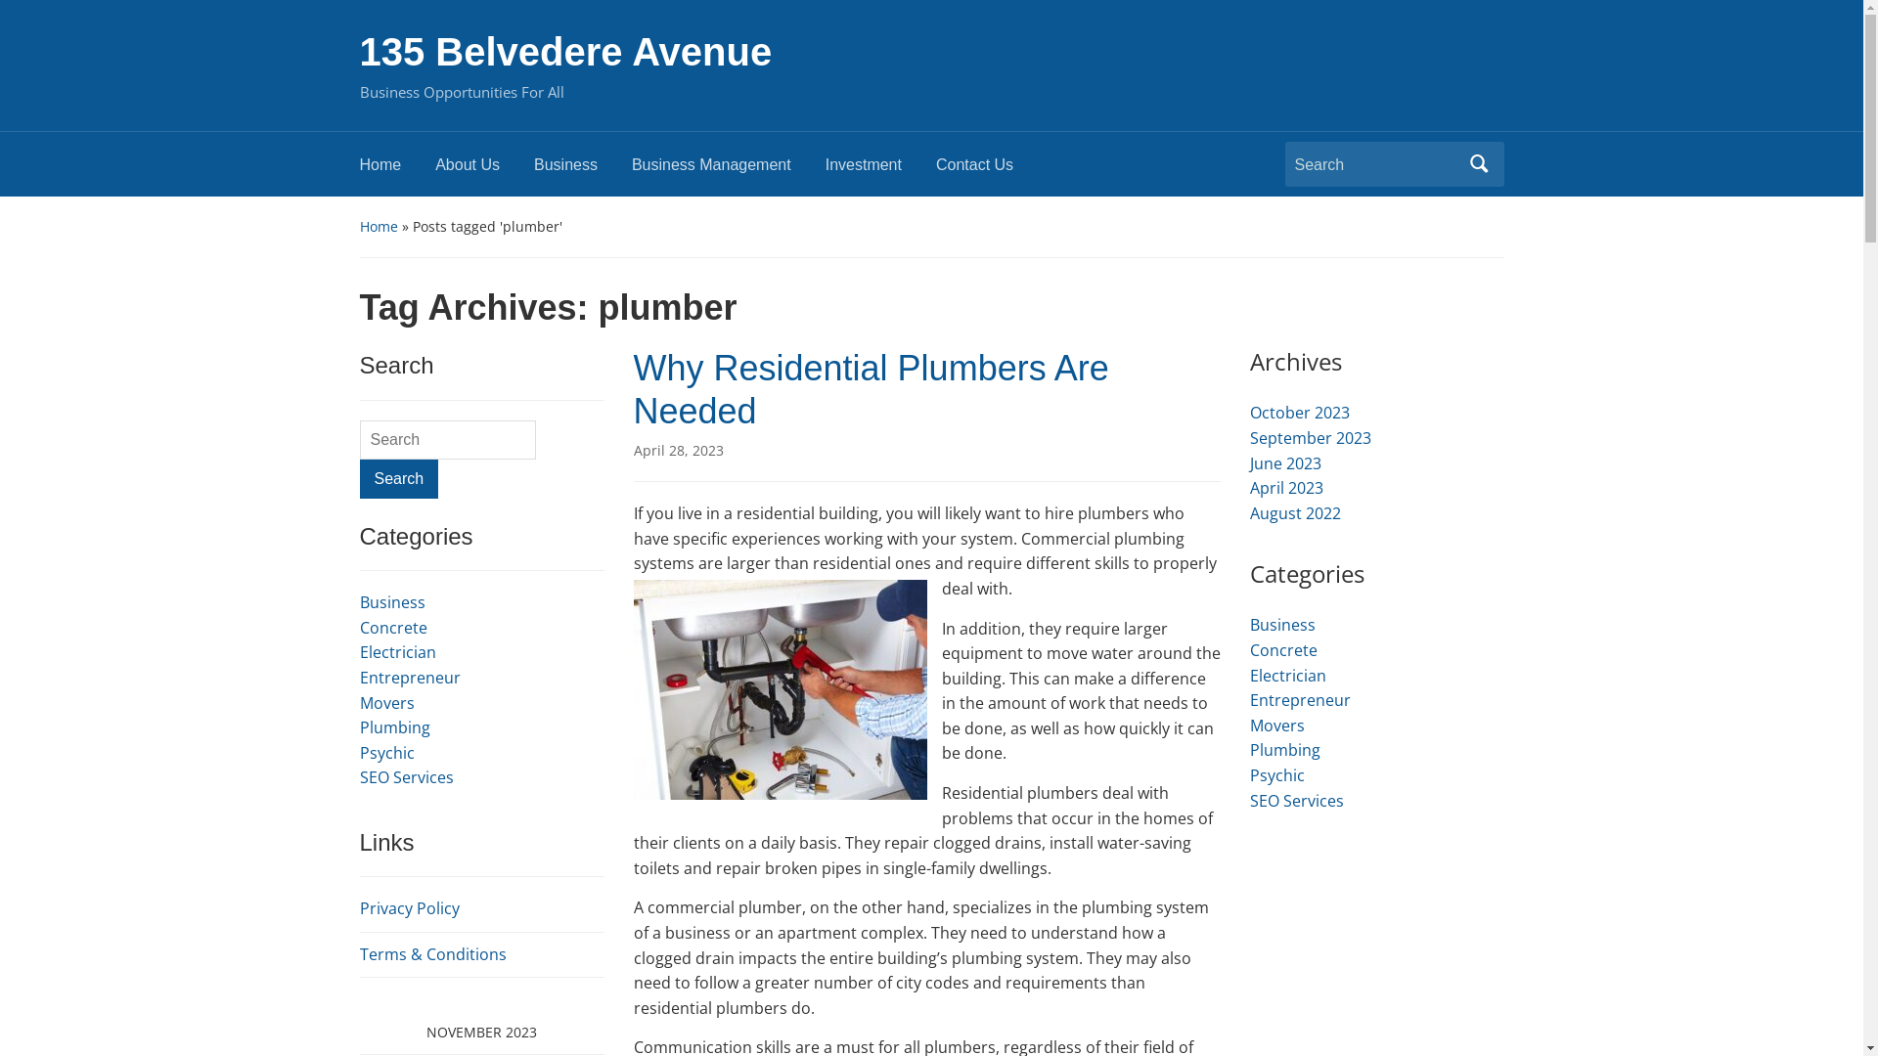 This screenshot has height=1056, width=1878. I want to click on Why Residential Plumbers Are Needed, so click(872, 389).